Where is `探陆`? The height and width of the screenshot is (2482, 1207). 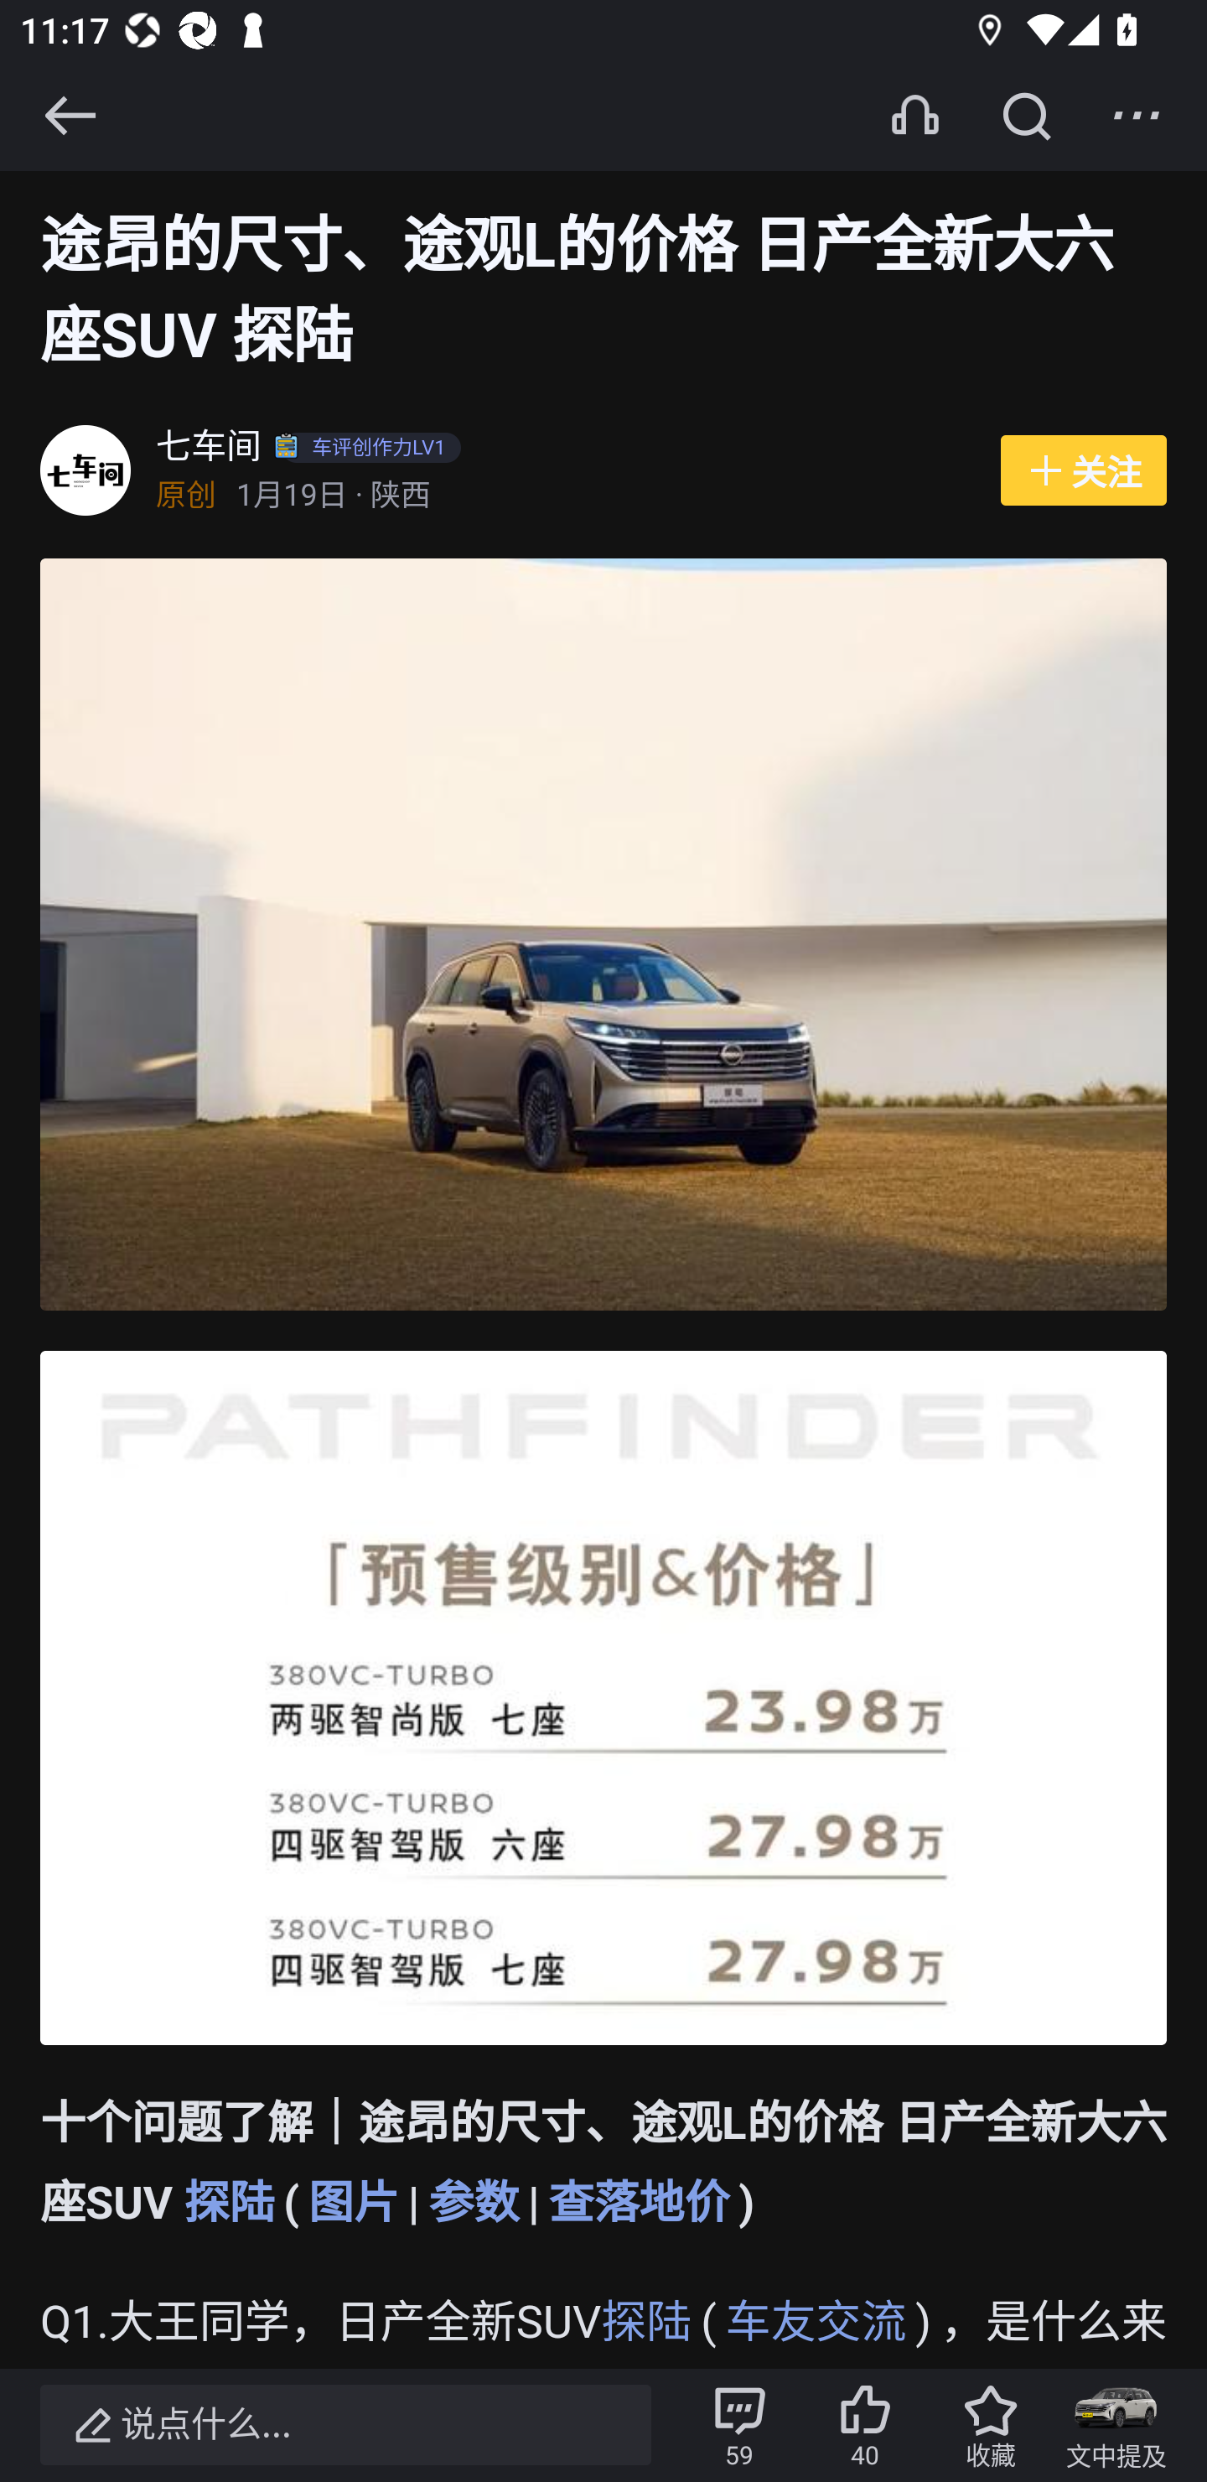 探陆 is located at coordinates (647, 2324).